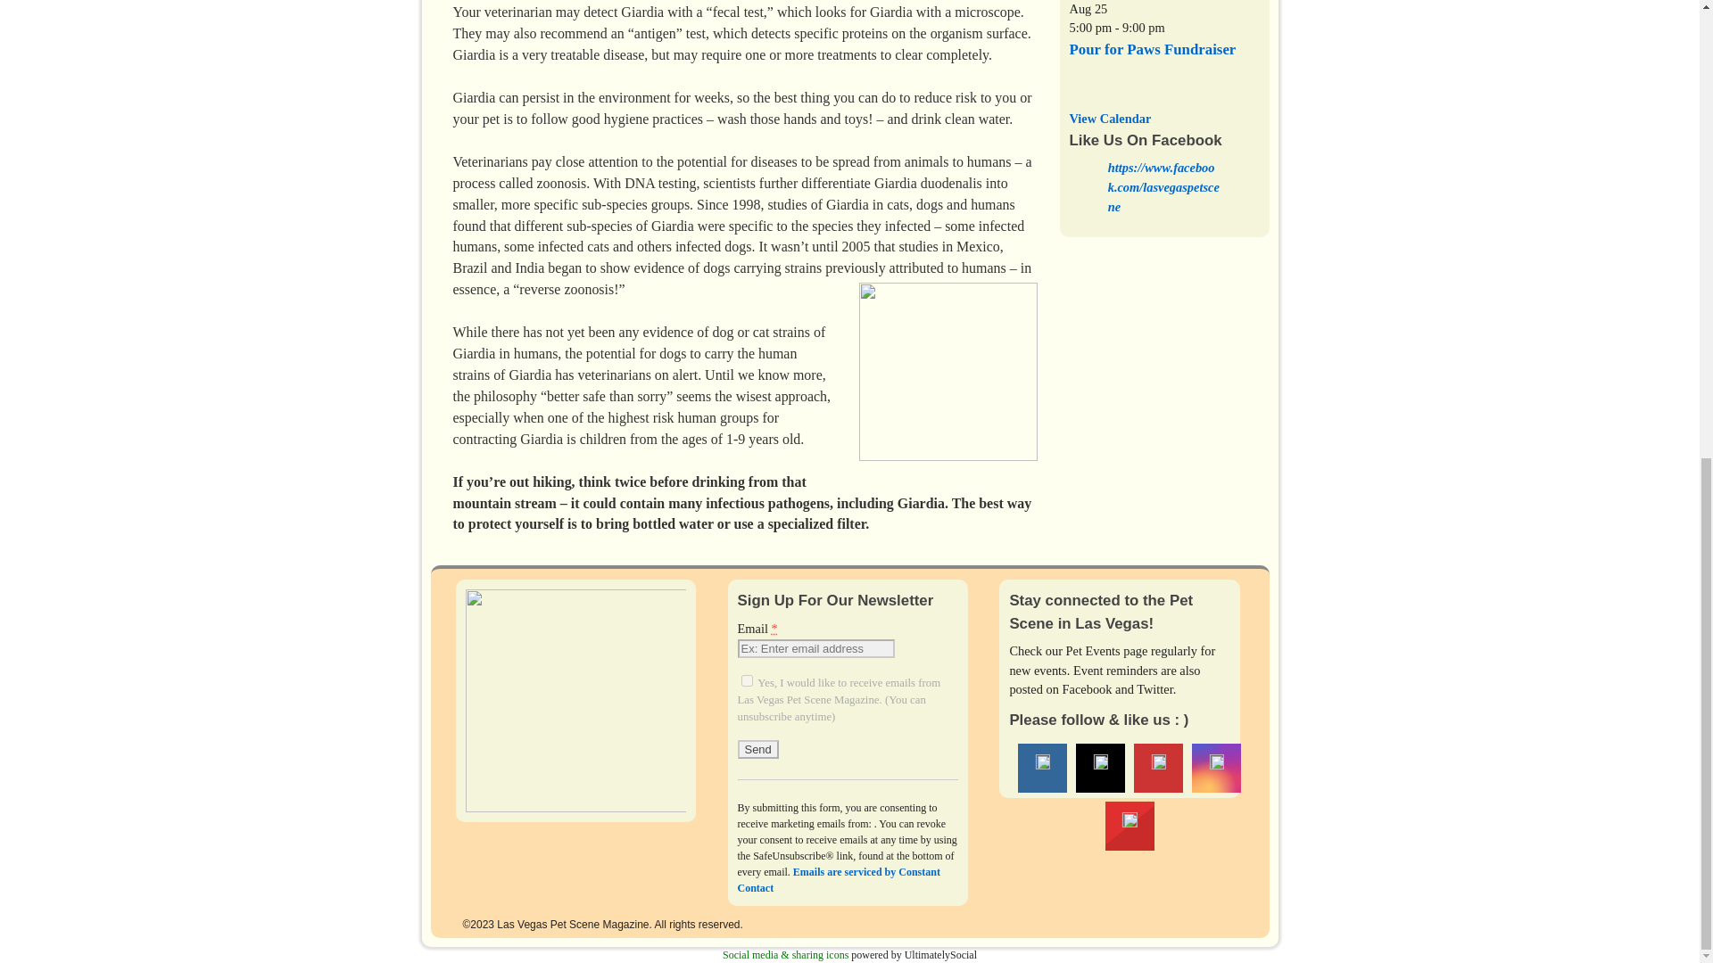 The width and height of the screenshot is (1713, 963). What do you see at coordinates (1110, 119) in the screenshot?
I see `View more events.` at bounding box center [1110, 119].